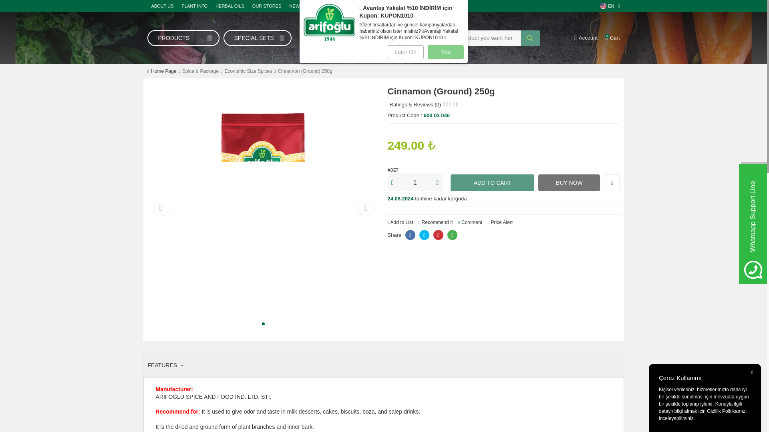 The height and width of the screenshot is (432, 769). I want to click on PLANT INFO, so click(195, 6).